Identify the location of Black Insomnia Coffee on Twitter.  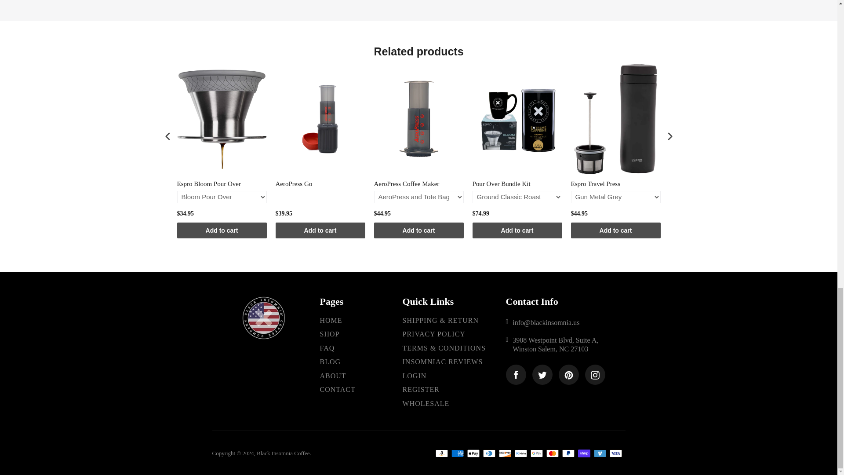
(542, 375).